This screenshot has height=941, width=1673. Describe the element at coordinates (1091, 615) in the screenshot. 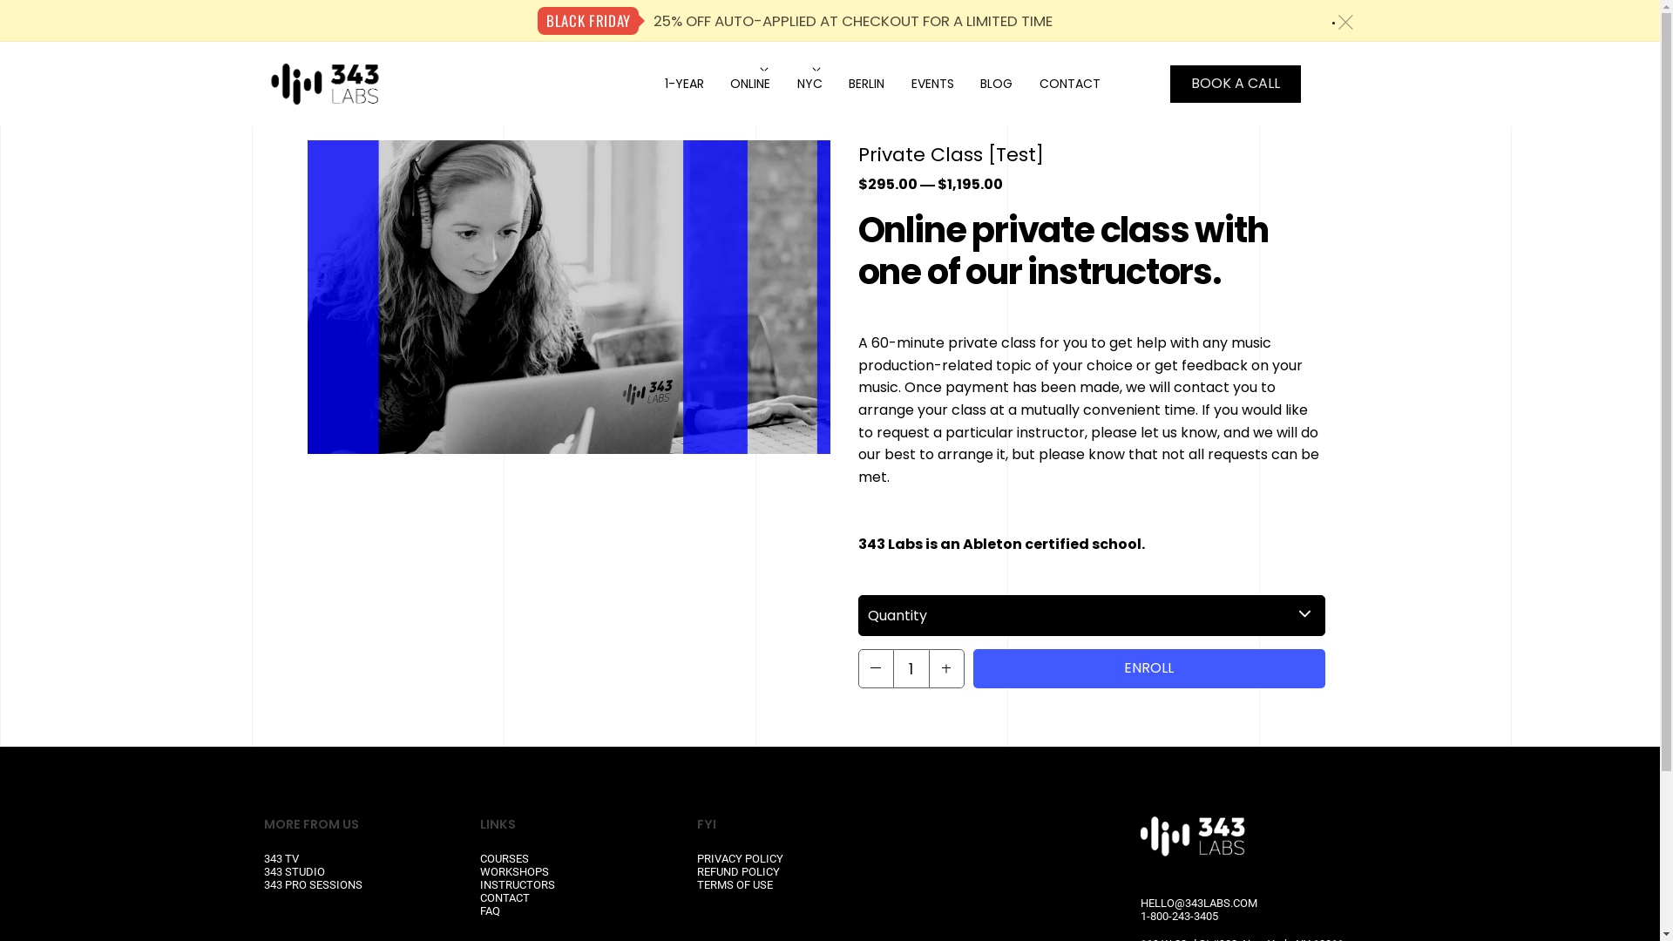

I see `Quantity` at that location.